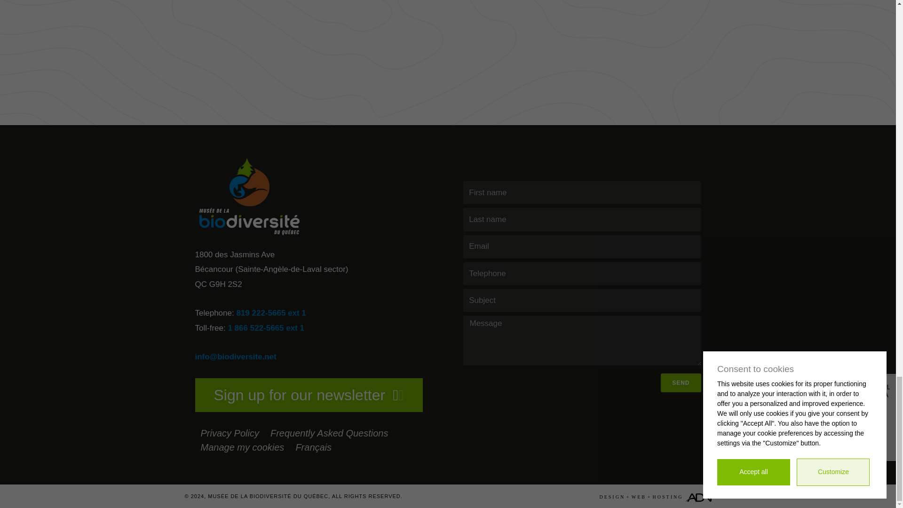 The image size is (903, 508). What do you see at coordinates (309, 395) in the screenshot?
I see `Sign up for our newsletter` at bounding box center [309, 395].